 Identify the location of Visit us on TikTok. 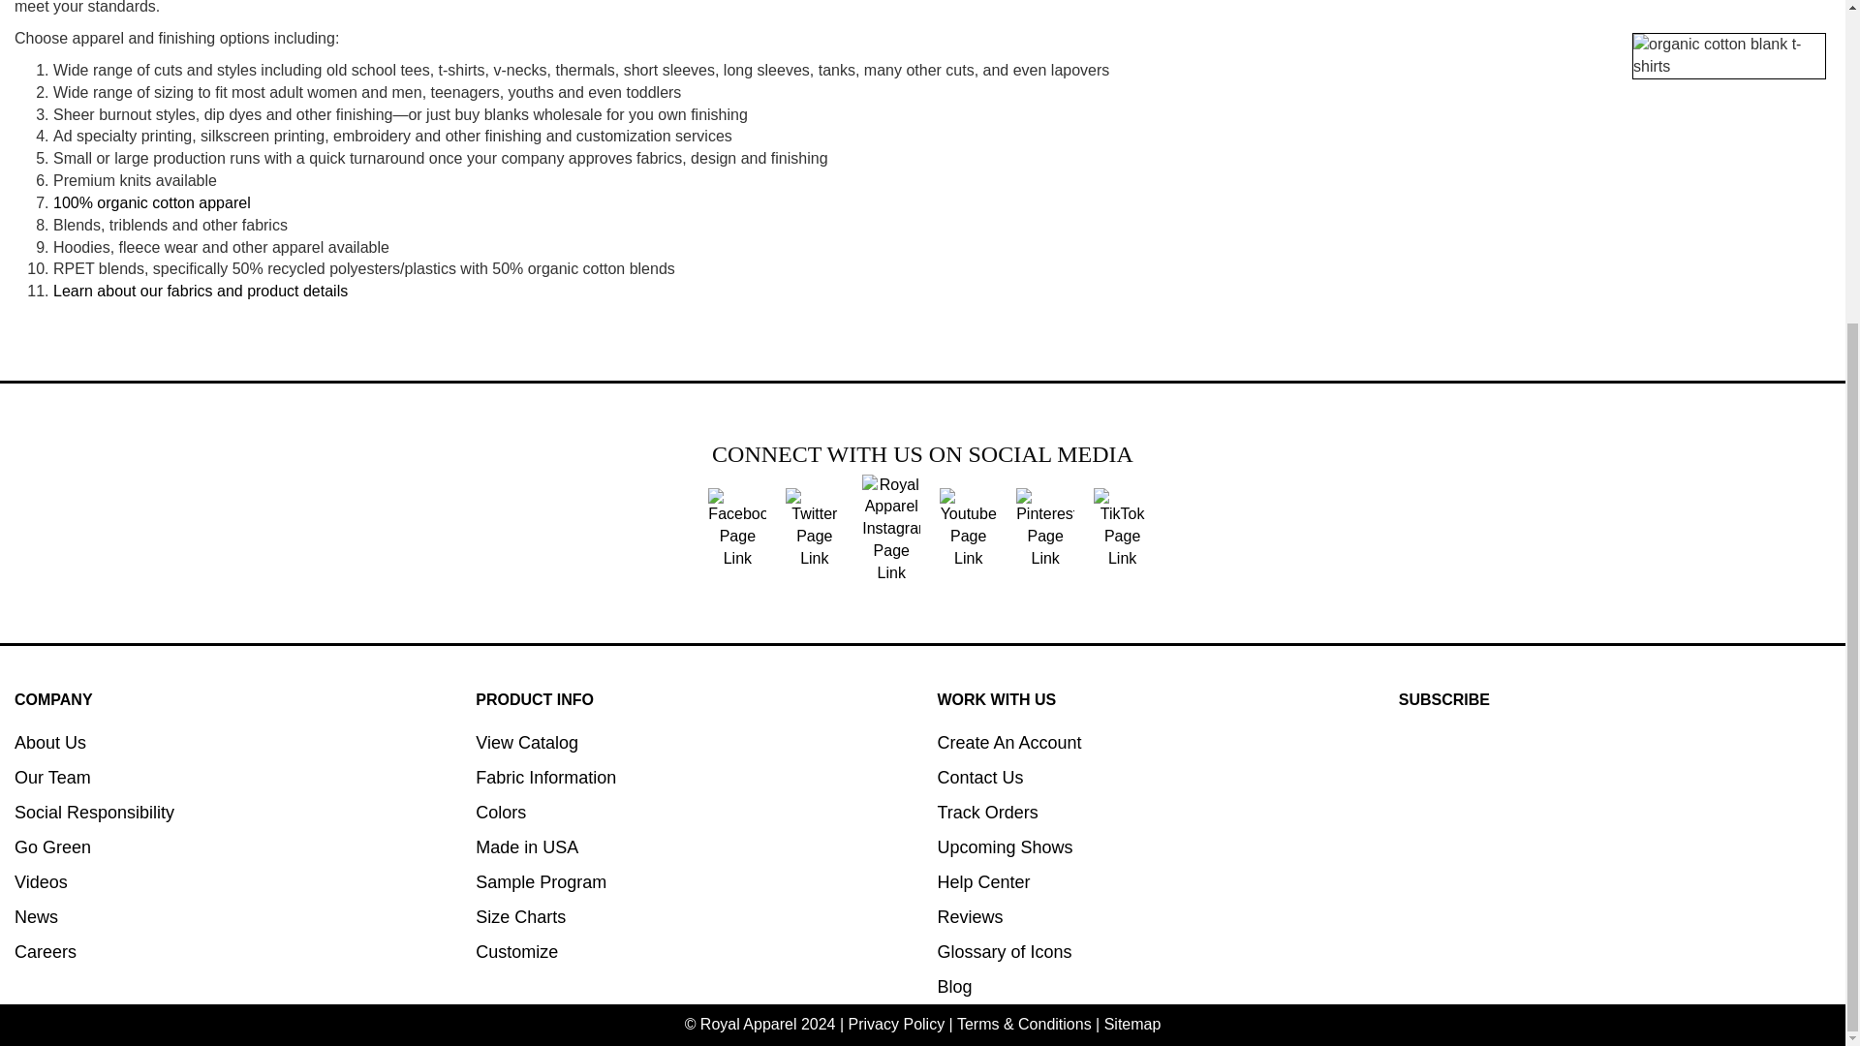
(1122, 528).